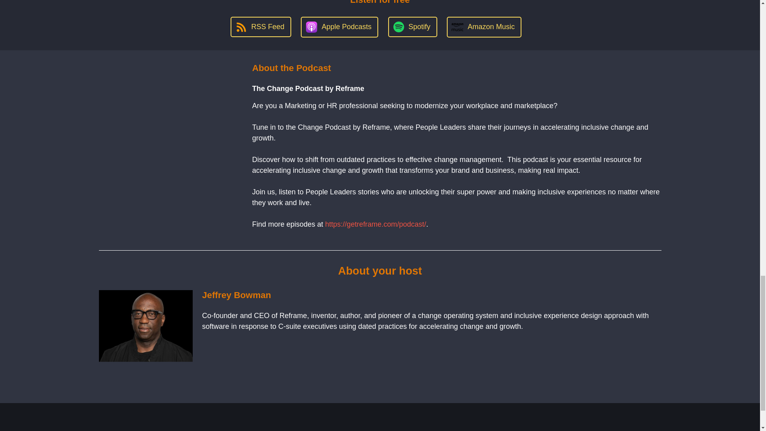 The height and width of the screenshot is (431, 766). Describe the element at coordinates (261, 27) in the screenshot. I see `RSS Feed` at that location.